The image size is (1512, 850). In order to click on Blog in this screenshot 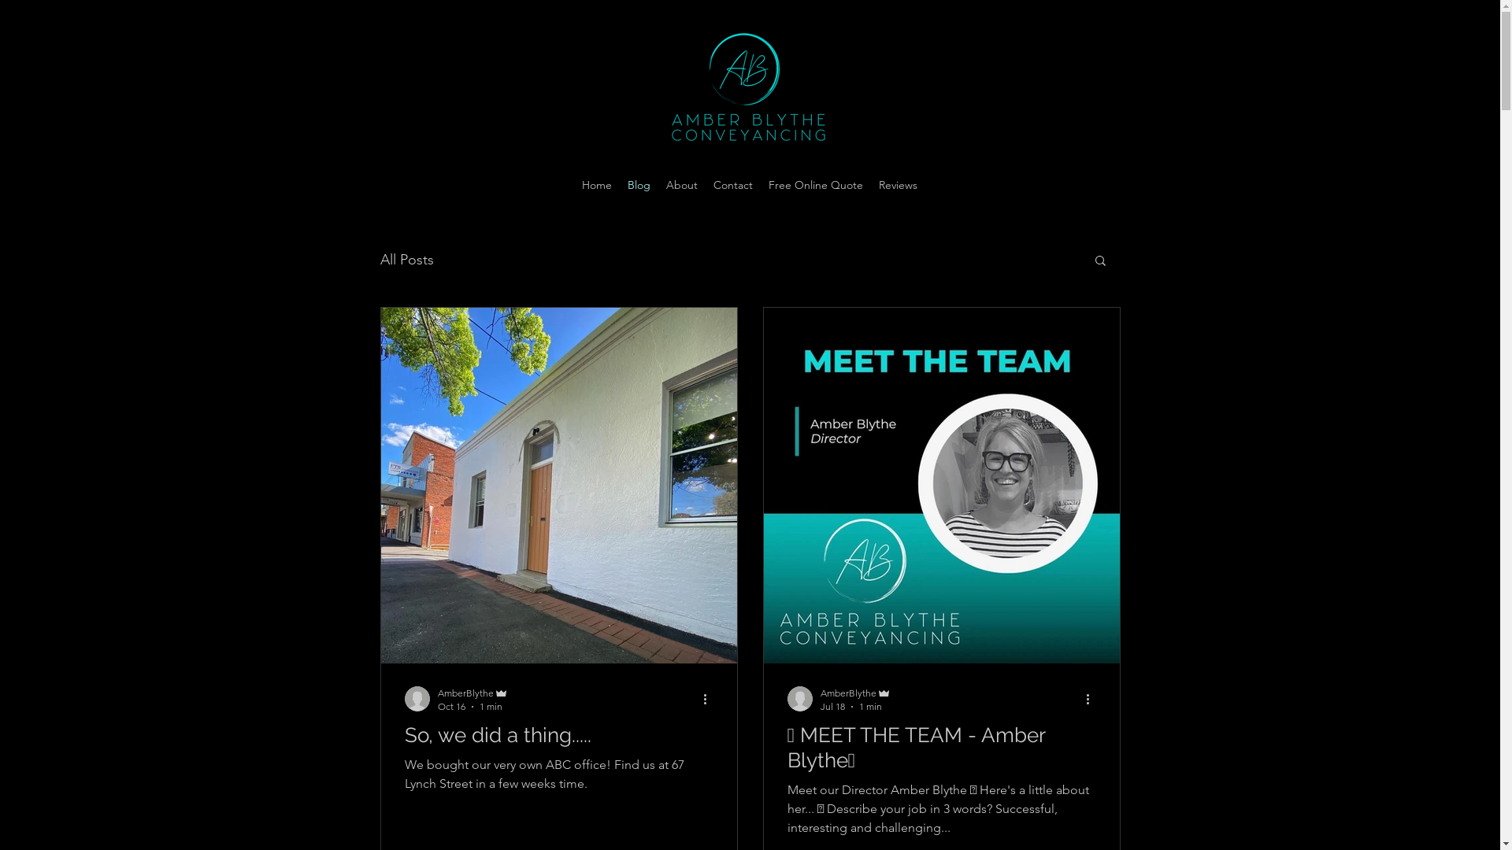, I will do `click(639, 185)`.